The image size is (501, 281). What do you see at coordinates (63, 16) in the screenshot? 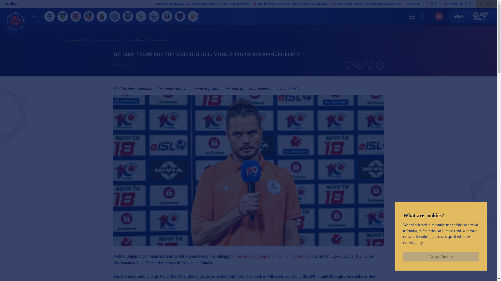
I see `Chennaiyin FC` at bounding box center [63, 16].